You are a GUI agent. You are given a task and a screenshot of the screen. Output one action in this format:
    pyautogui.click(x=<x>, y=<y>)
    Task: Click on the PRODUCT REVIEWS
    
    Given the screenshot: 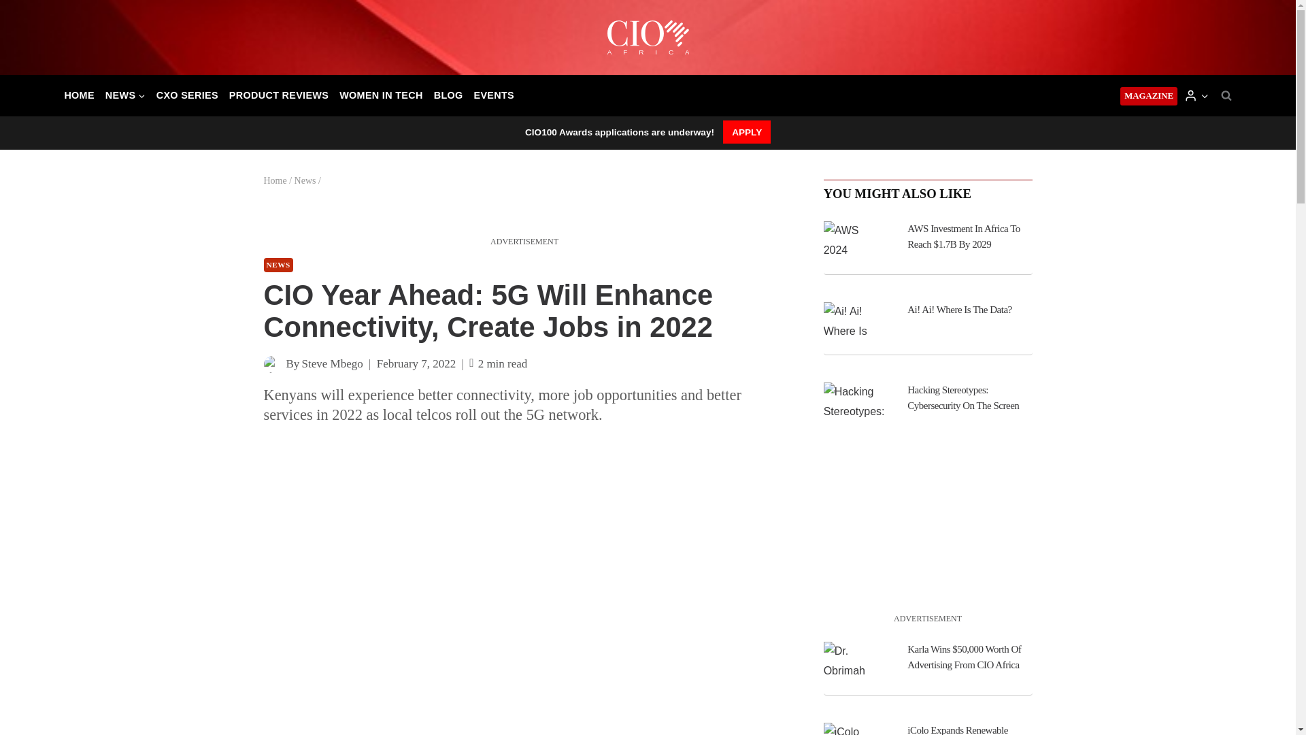 What is the action you would take?
    pyautogui.click(x=279, y=95)
    